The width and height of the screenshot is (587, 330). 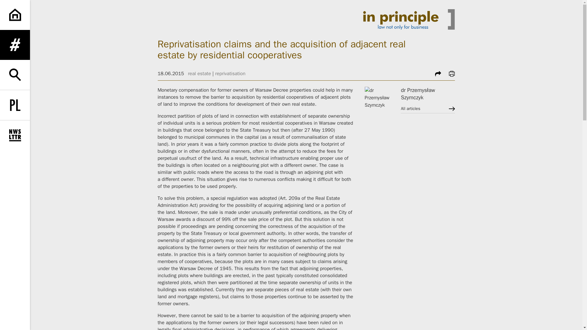 What do you see at coordinates (15, 45) in the screenshot?
I see `expand menu` at bounding box center [15, 45].